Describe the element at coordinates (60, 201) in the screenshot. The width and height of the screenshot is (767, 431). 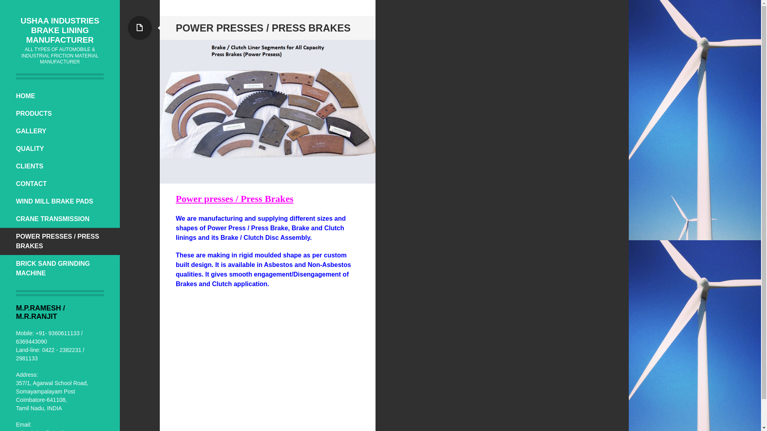
I see `WIND MILL BRAKE PADS` at that location.